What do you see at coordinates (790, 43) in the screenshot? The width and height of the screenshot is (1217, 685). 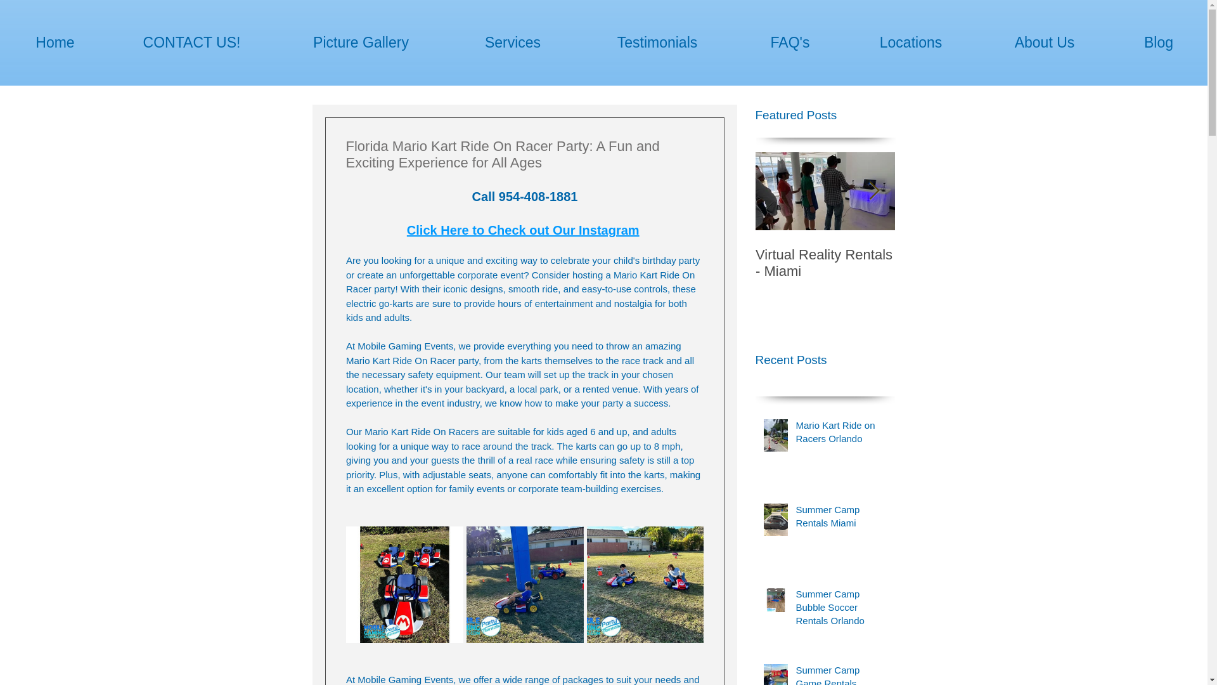 I see `FAQ's` at bounding box center [790, 43].